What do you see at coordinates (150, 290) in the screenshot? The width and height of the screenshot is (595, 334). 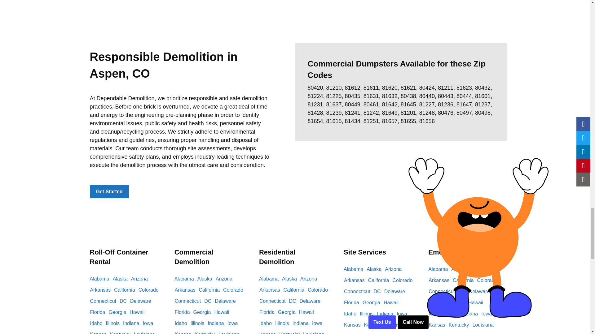 I see `Colorado` at bounding box center [150, 290].